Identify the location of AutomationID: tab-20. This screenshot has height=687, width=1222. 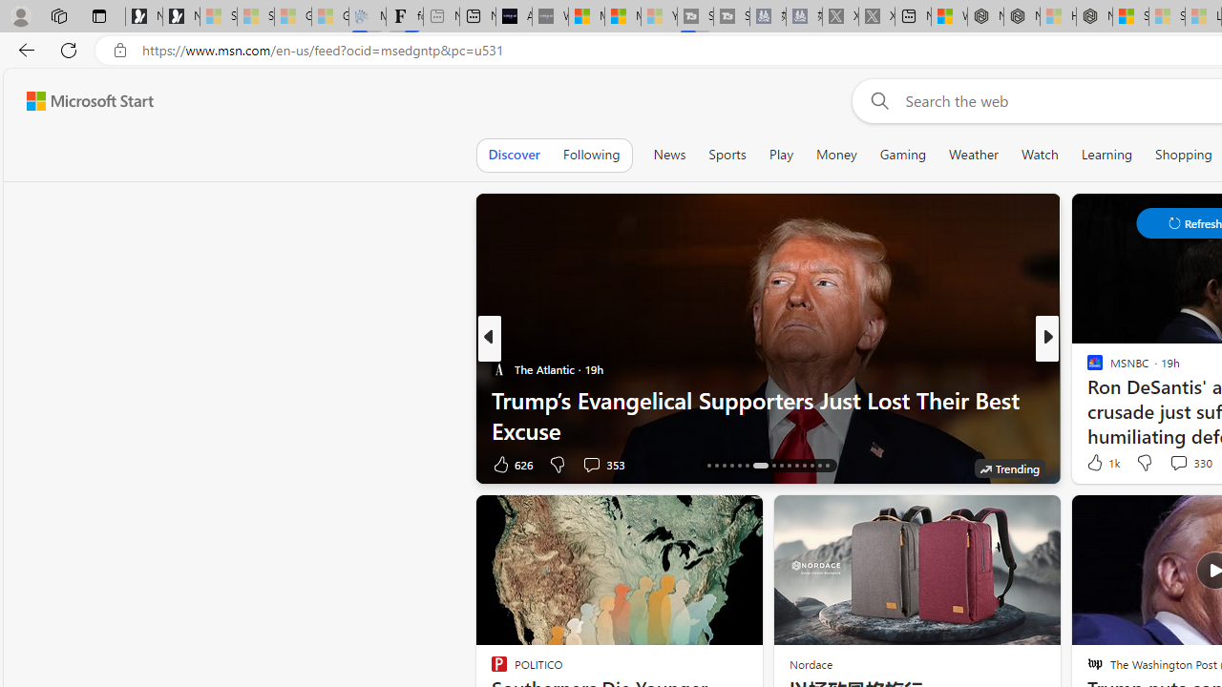
(739, 466).